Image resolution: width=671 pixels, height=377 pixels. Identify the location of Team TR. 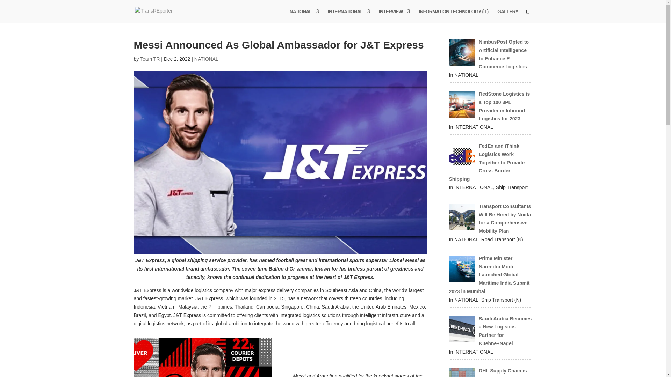
(150, 59).